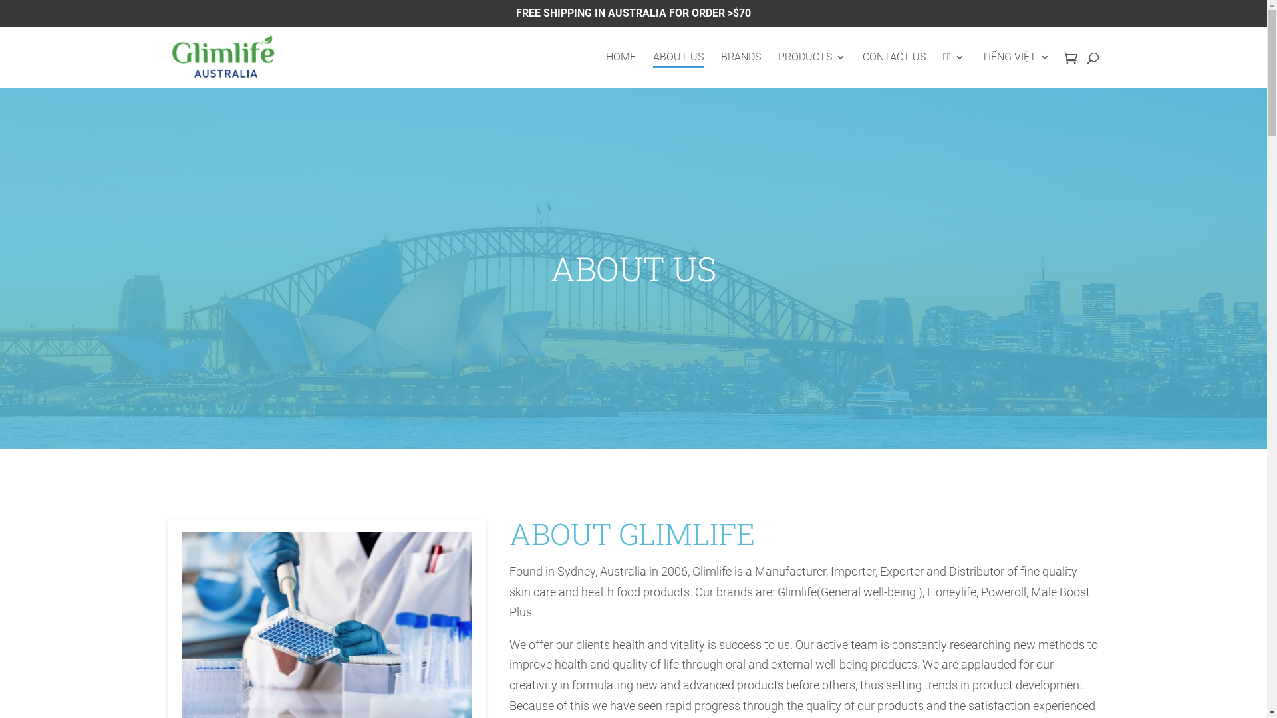 The image size is (1277, 718). I want to click on Glimlife, so click(223, 57).